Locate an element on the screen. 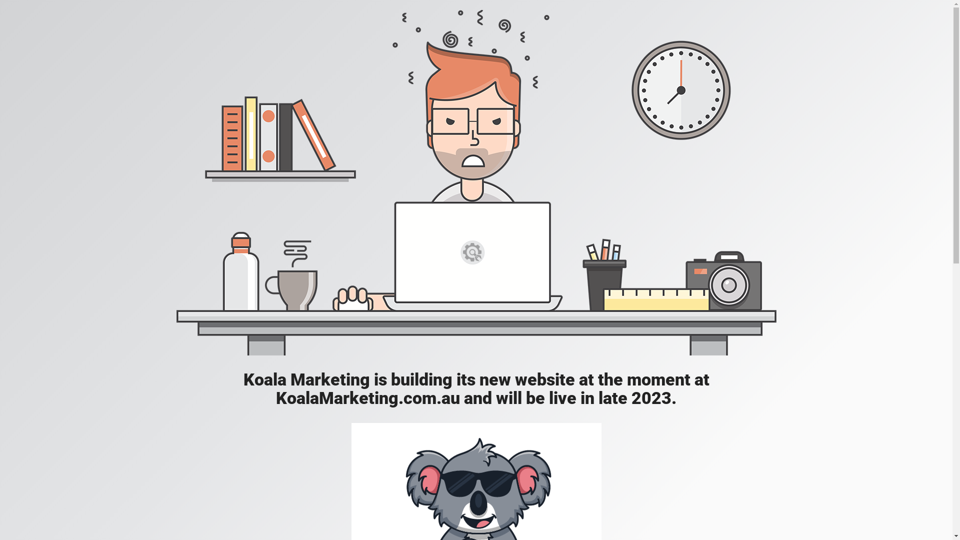 This screenshot has height=540, width=960. Mad Designer at work is located at coordinates (476, 183).